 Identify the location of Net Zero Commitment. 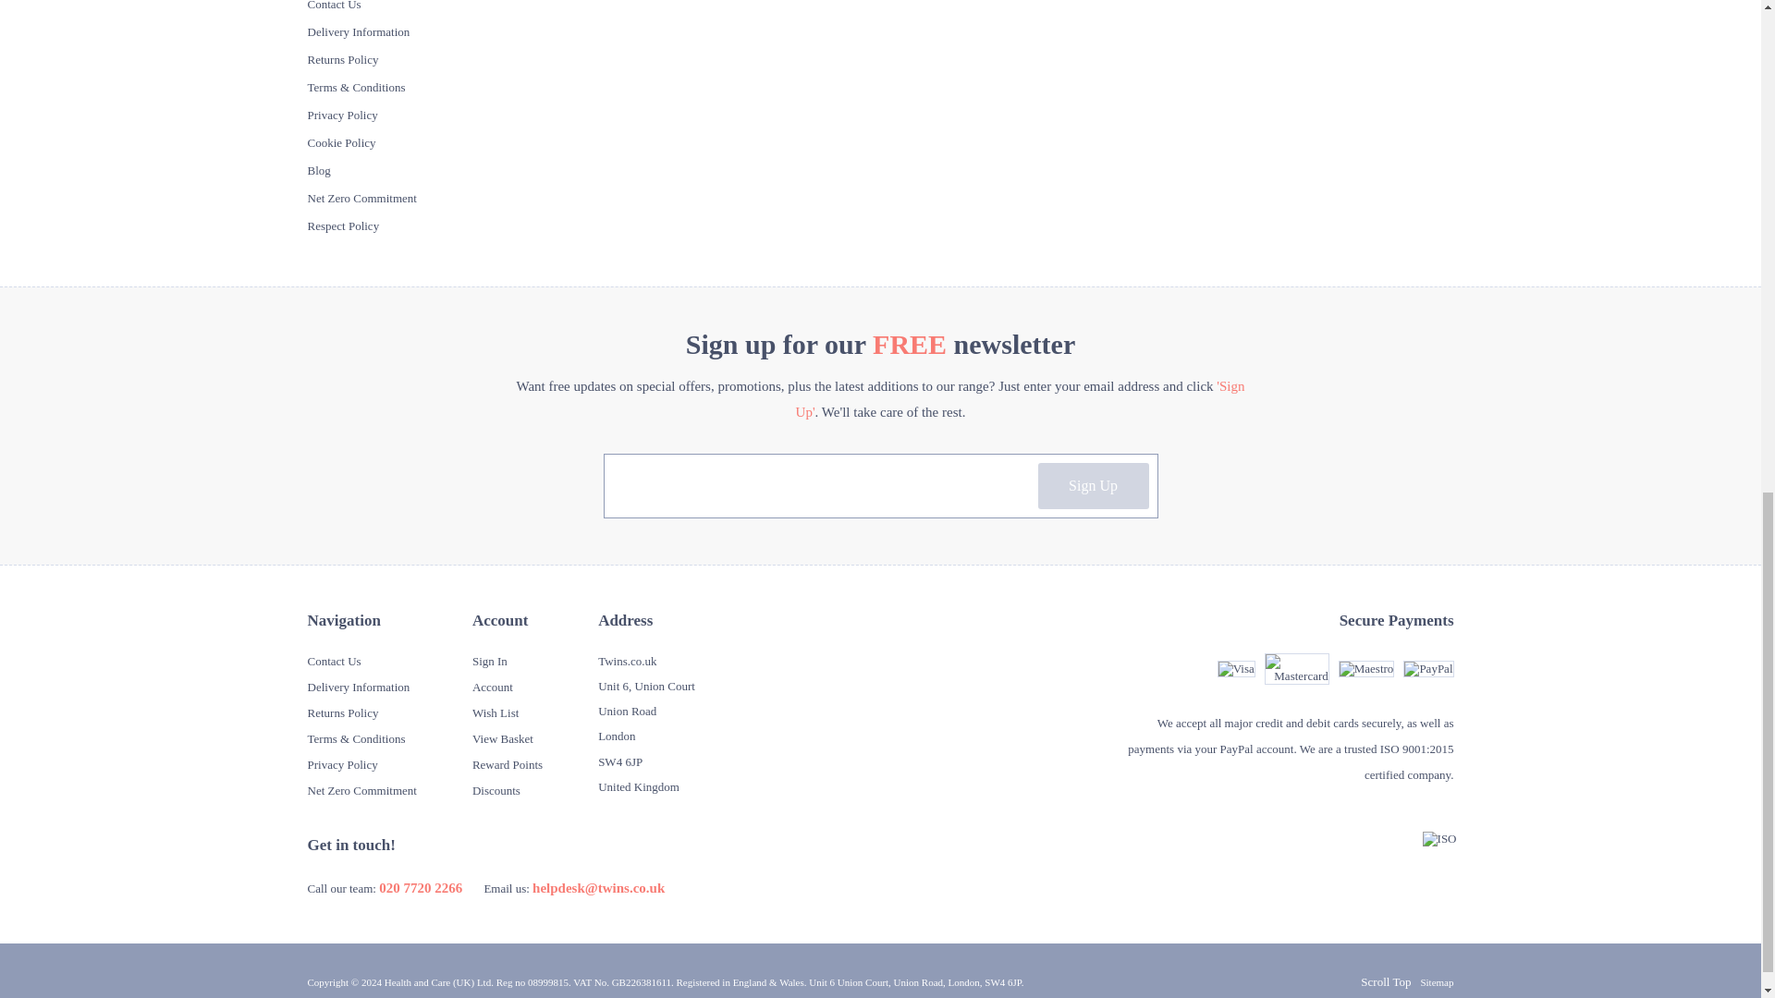
(361, 198).